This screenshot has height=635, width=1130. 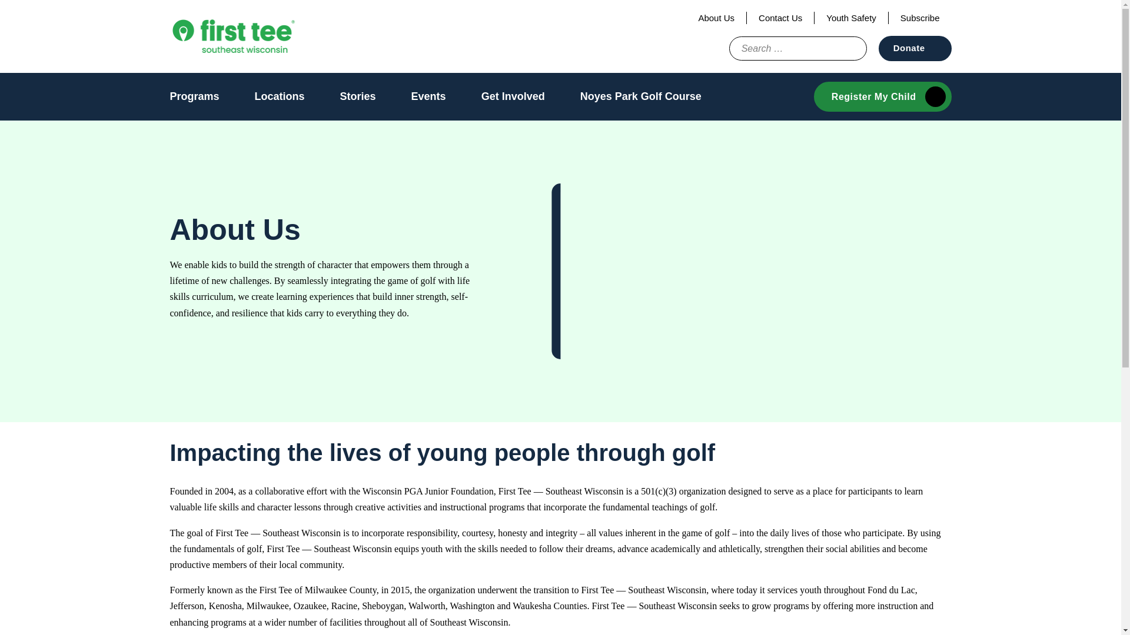 I want to click on Donate, so click(x=915, y=48).